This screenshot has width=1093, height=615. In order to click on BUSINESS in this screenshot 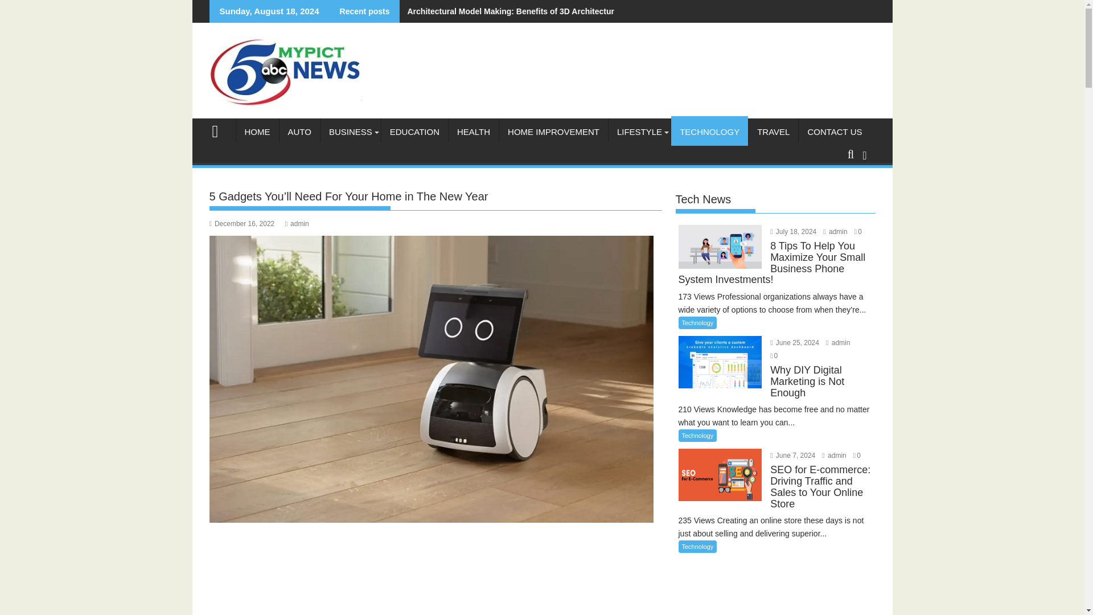, I will do `click(350, 132)`.